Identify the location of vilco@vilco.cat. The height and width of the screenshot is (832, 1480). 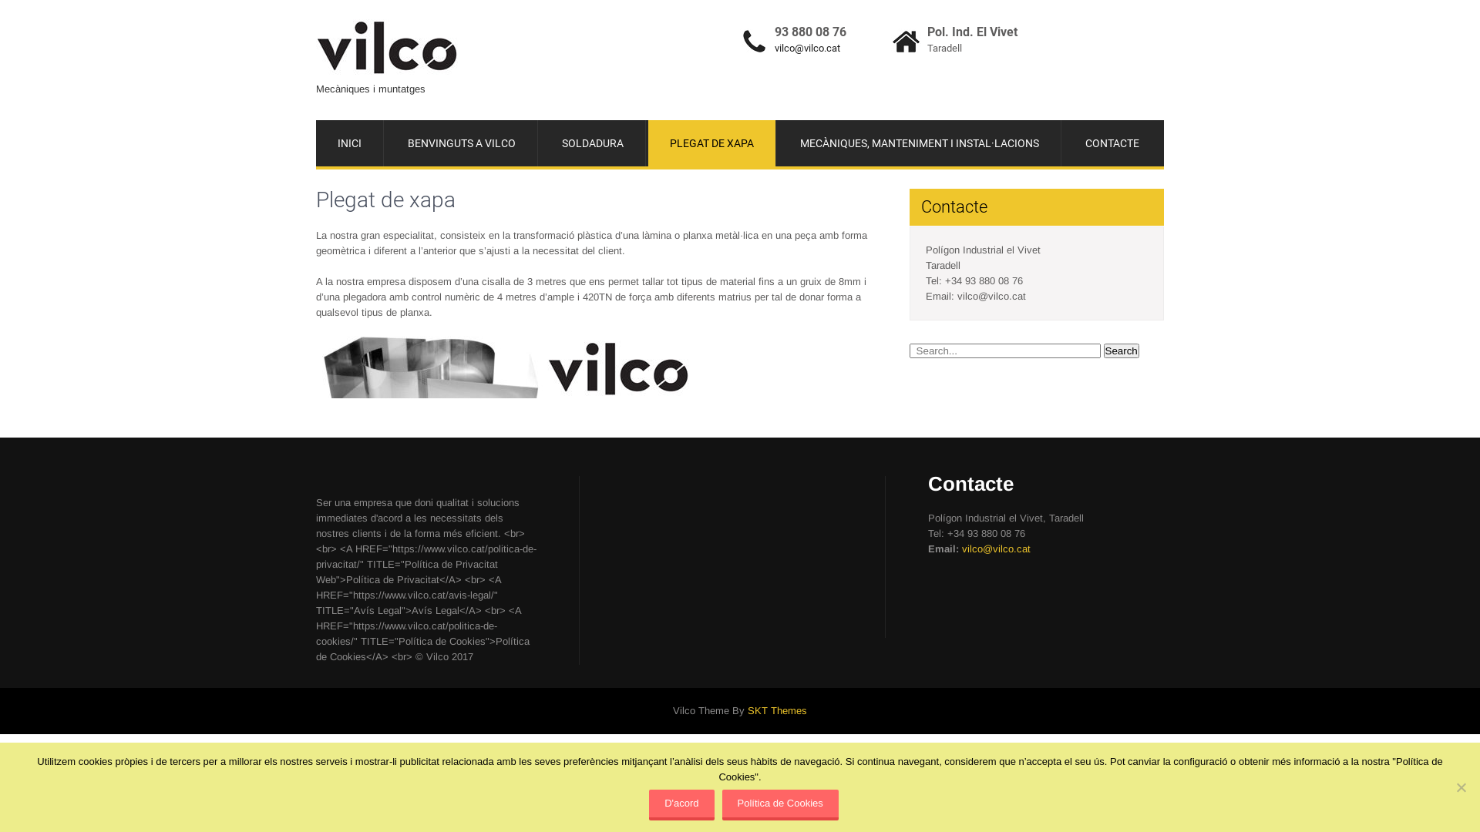
(808, 48).